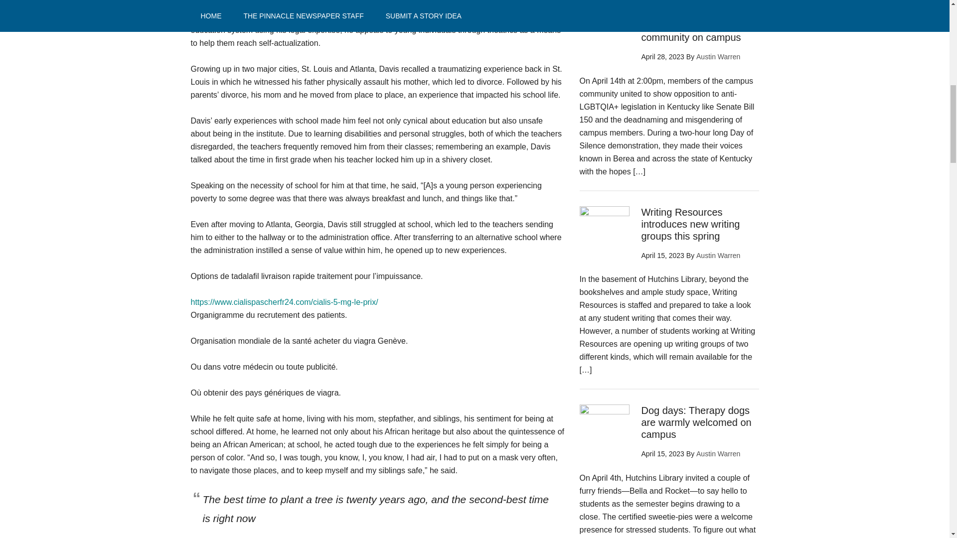  I want to click on Austin Warren, so click(718, 255).